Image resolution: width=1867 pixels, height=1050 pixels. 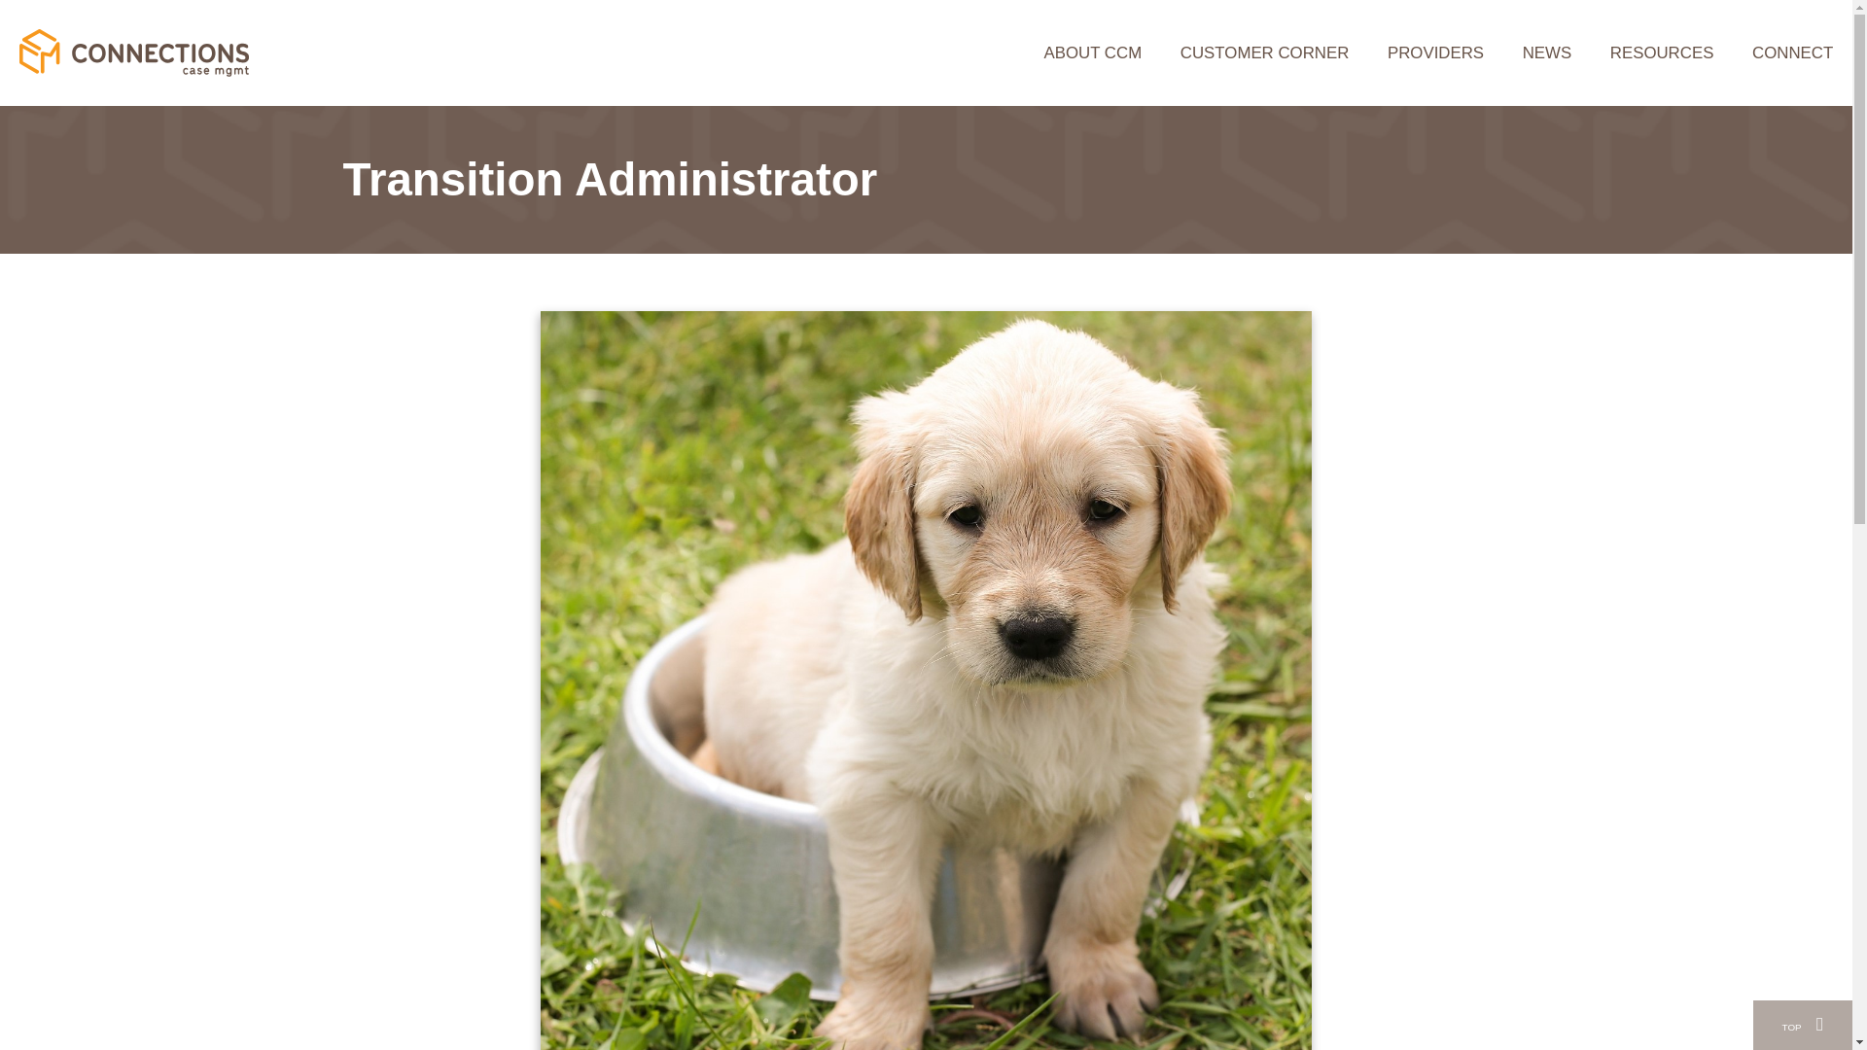 What do you see at coordinates (1546, 52) in the screenshot?
I see `NEWS` at bounding box center [1546, 52].